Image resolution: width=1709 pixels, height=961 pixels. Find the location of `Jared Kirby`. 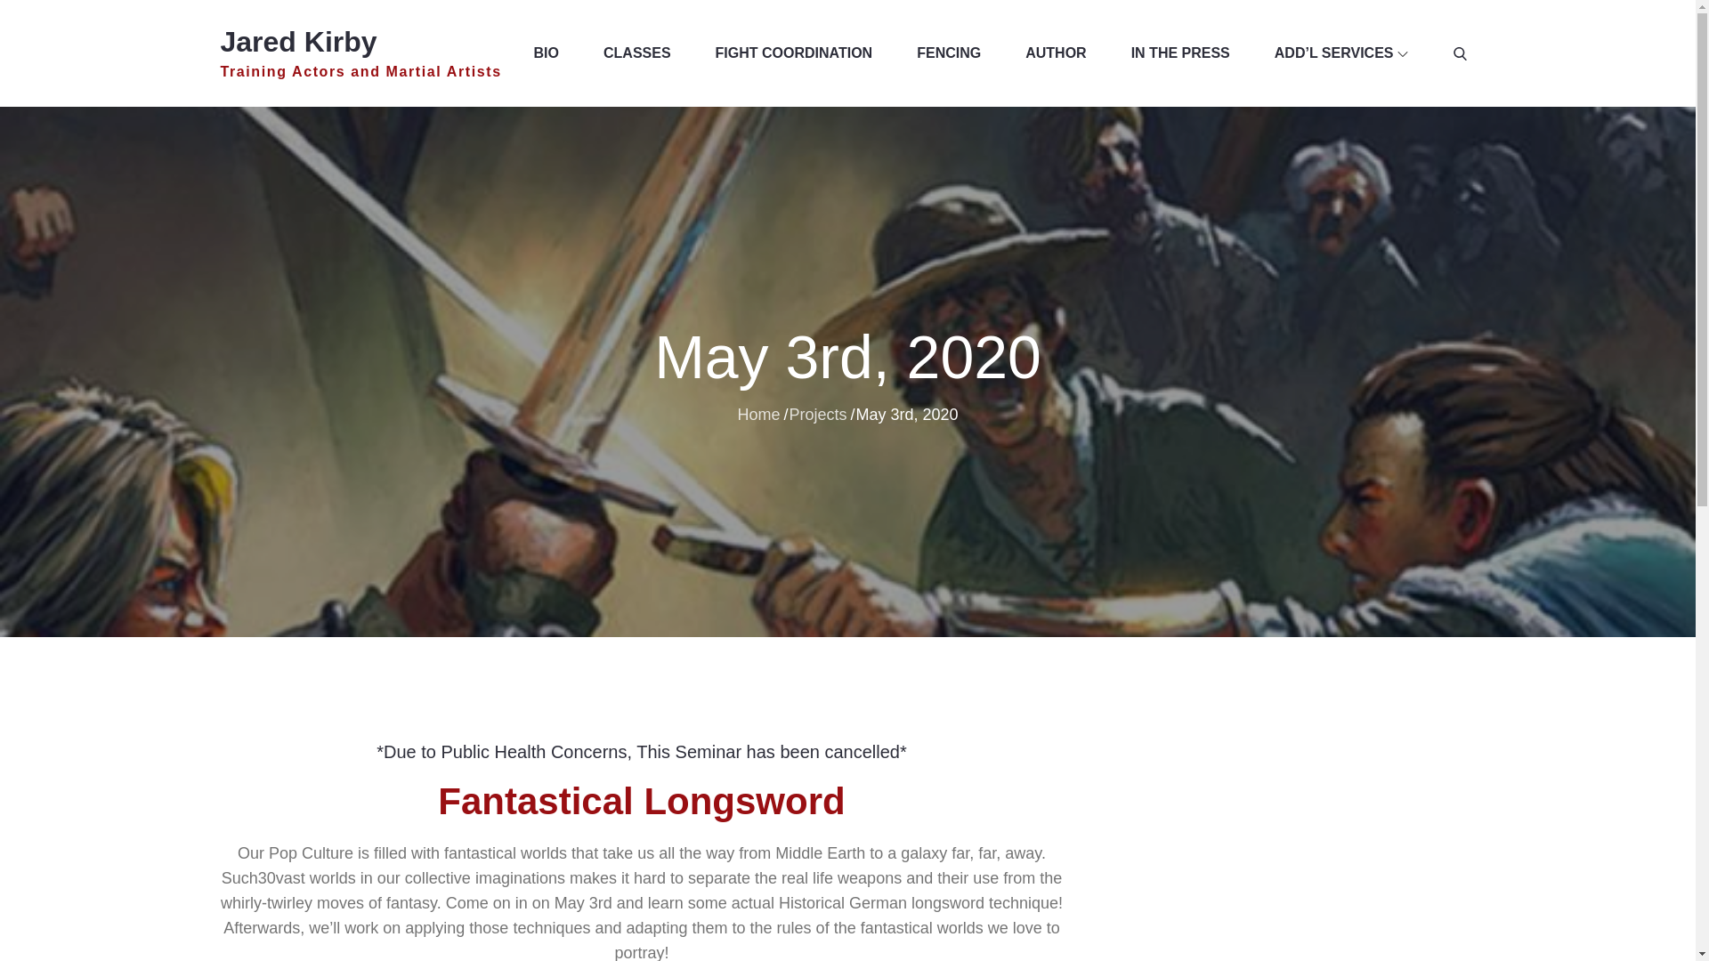

Jared Kirby is located at coordinates (299, 41).